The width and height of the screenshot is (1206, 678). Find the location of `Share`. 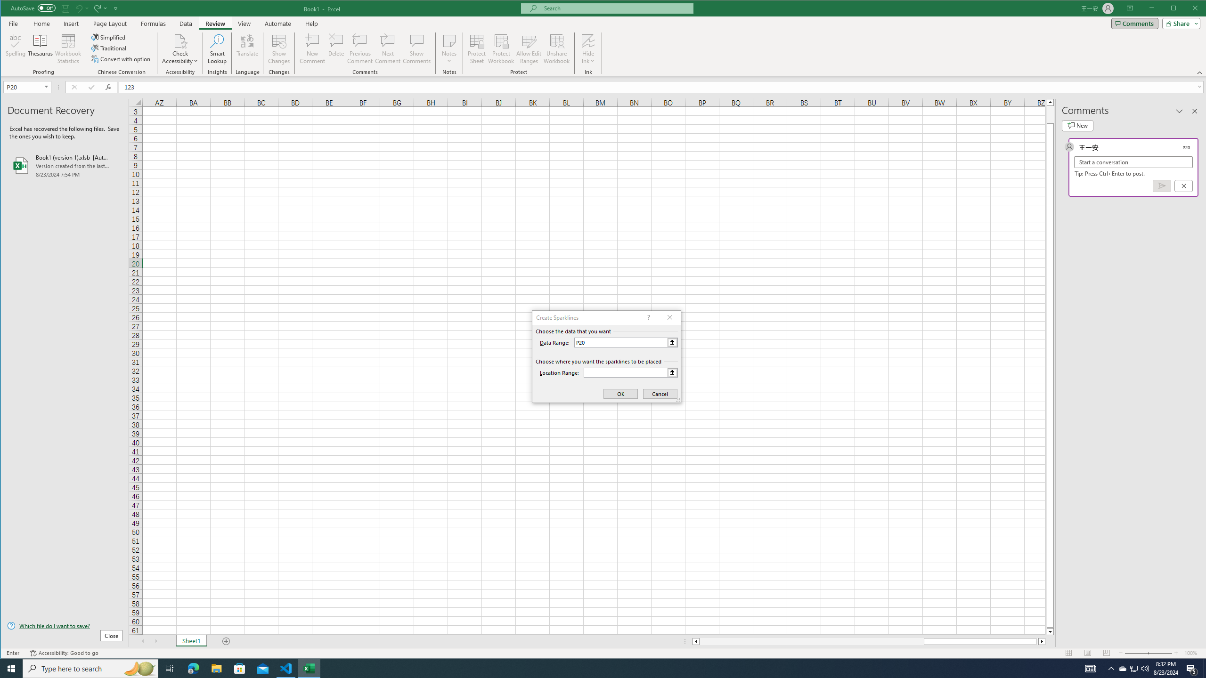

Share is located at coordinates (1180, 23).